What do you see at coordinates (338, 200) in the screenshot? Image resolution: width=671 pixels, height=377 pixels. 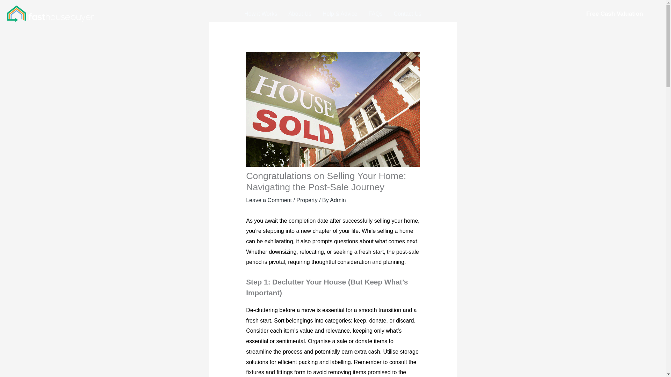 I see `Admin` at bounding box center [338, 200].